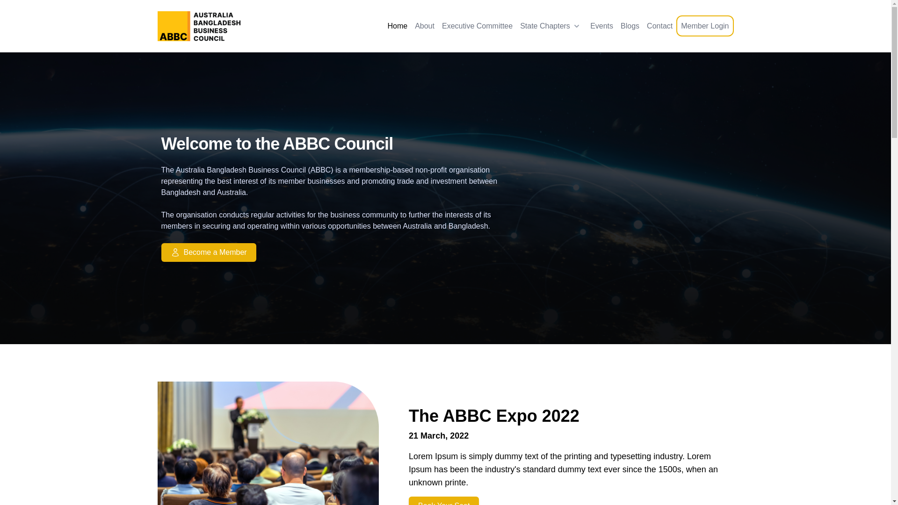  What do you see at coordinates (705, 26) in the screenshot?
I see `Member Login` at bounding box center [705, 26].